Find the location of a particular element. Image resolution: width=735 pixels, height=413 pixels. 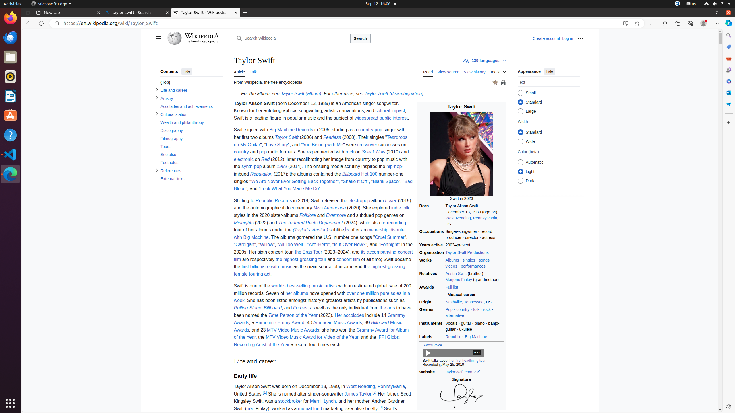

Copilot (Ctrl+Shift+.) is located at coordinates (729, 23).